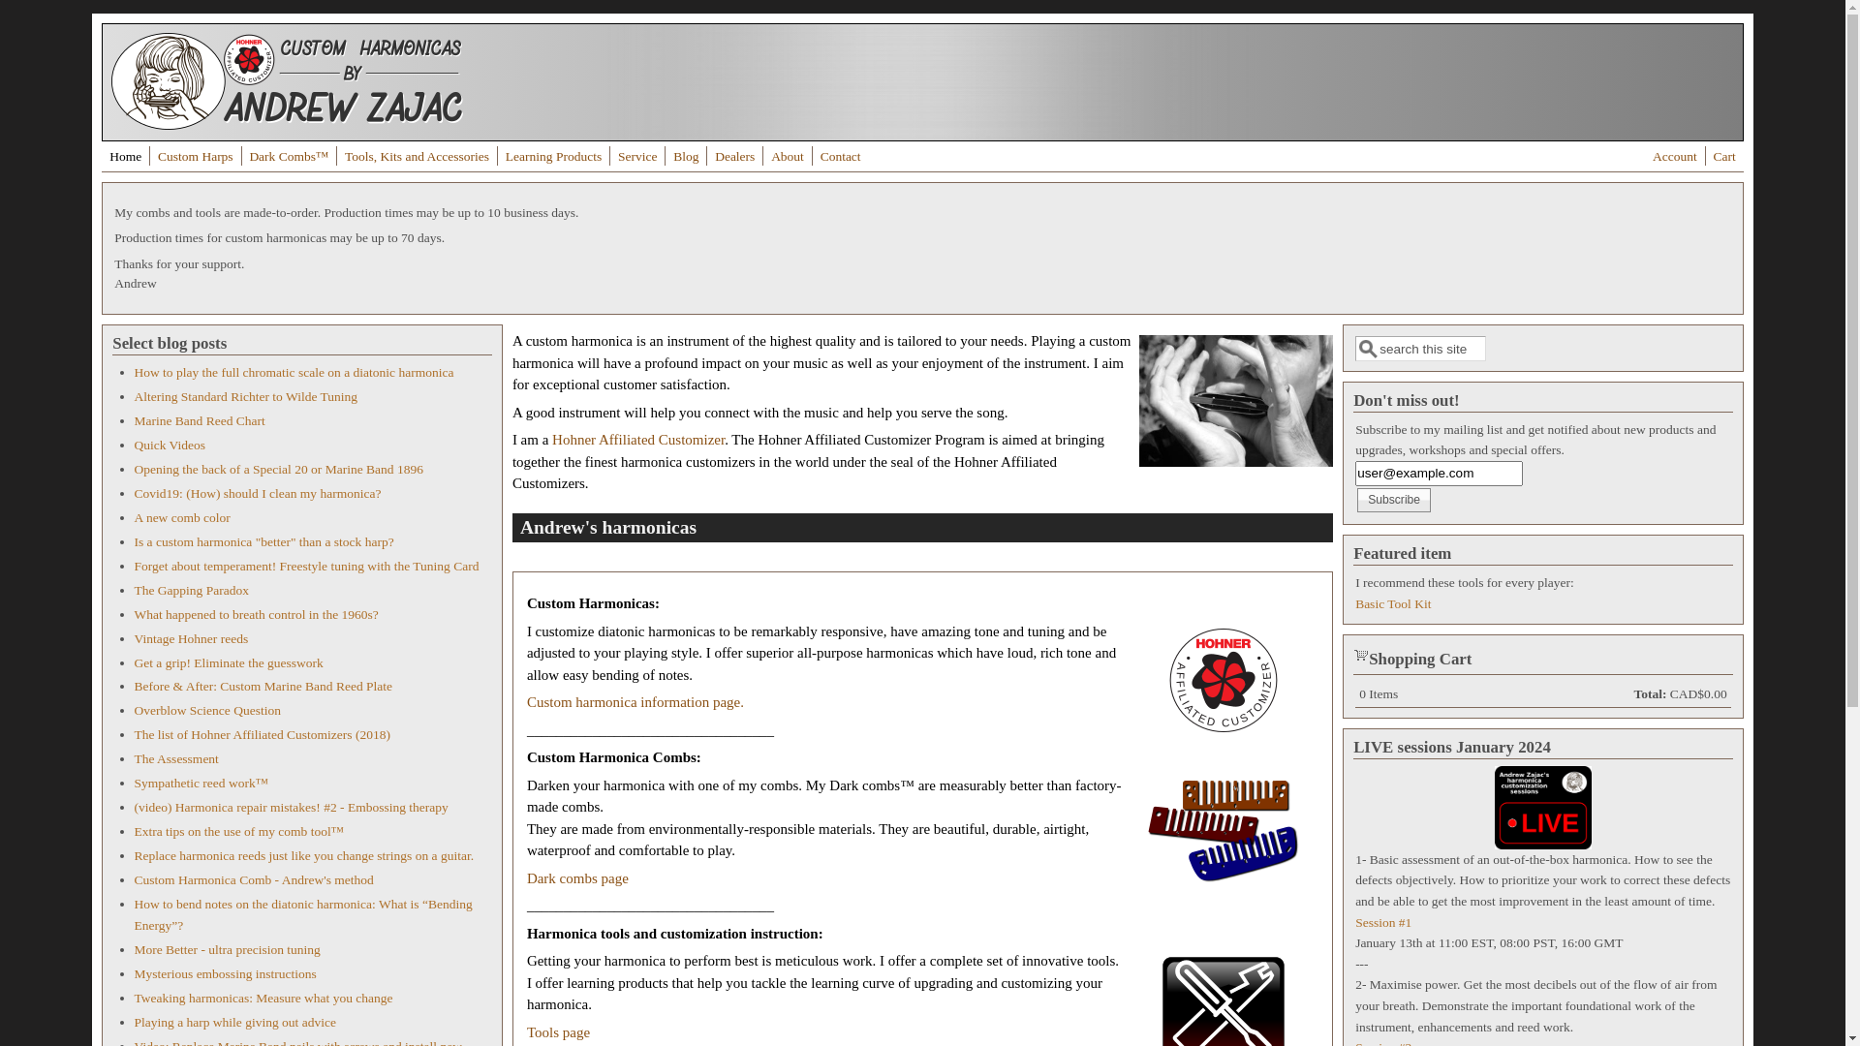 Image resolution: width=1860 pixels, height=1046 pixels. Describe the element at coordinates (126, 157) in the screenshot. I see `Home` at that location.